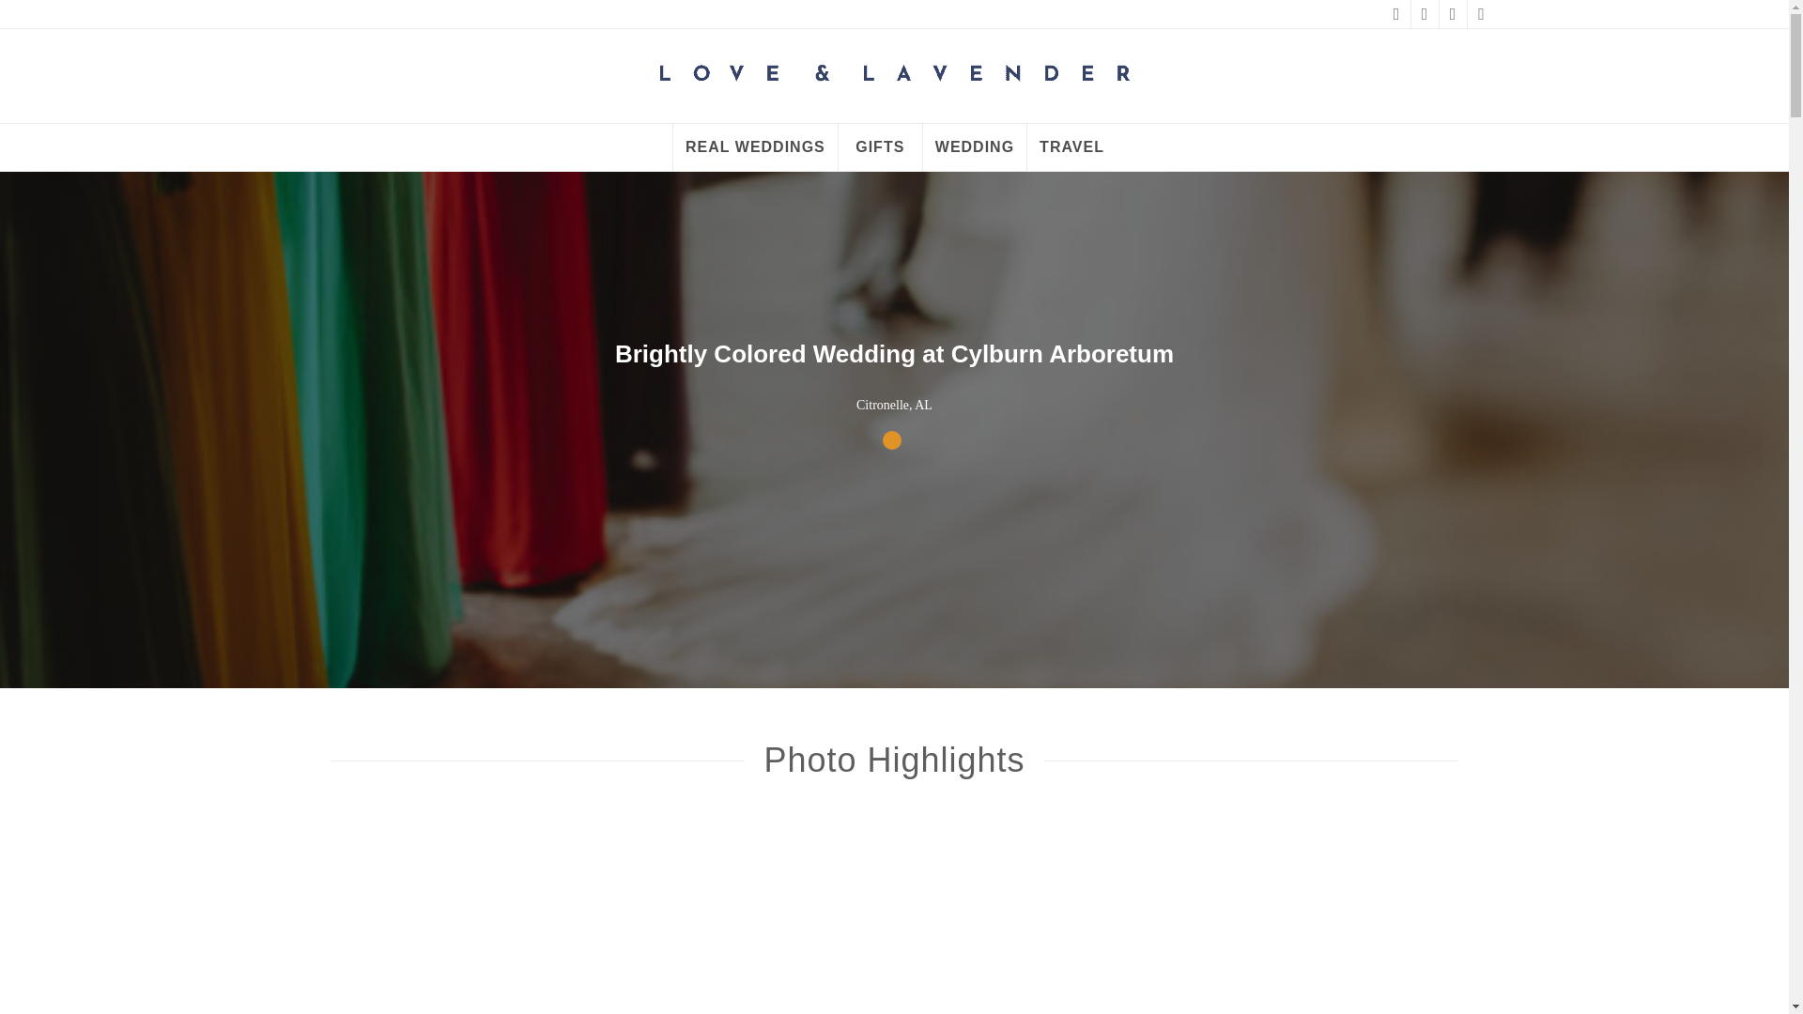  What do you see at coordinates (1480, 14) in the screenshot?
I see `Instagram` at bounding box center [1480, 14].